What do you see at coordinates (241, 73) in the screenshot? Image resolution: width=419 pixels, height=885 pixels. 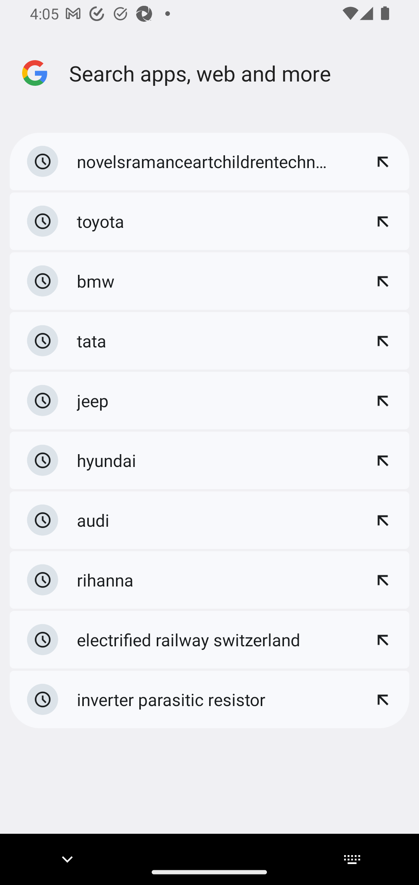 I see `Search apps, web and more` at bounding box center [241, 73].